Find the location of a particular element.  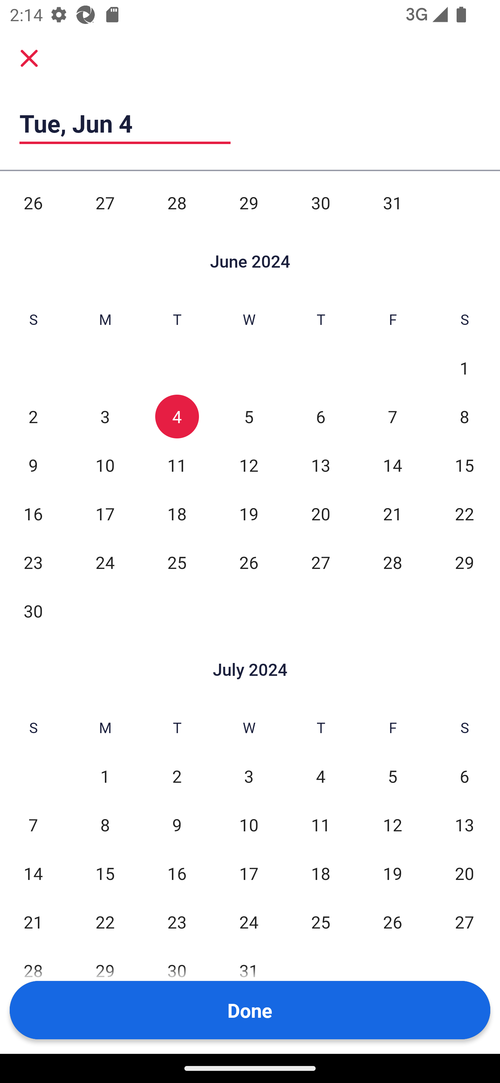

18 Thu, Jul 18, Not Selected is located at coordinates (320, 873).